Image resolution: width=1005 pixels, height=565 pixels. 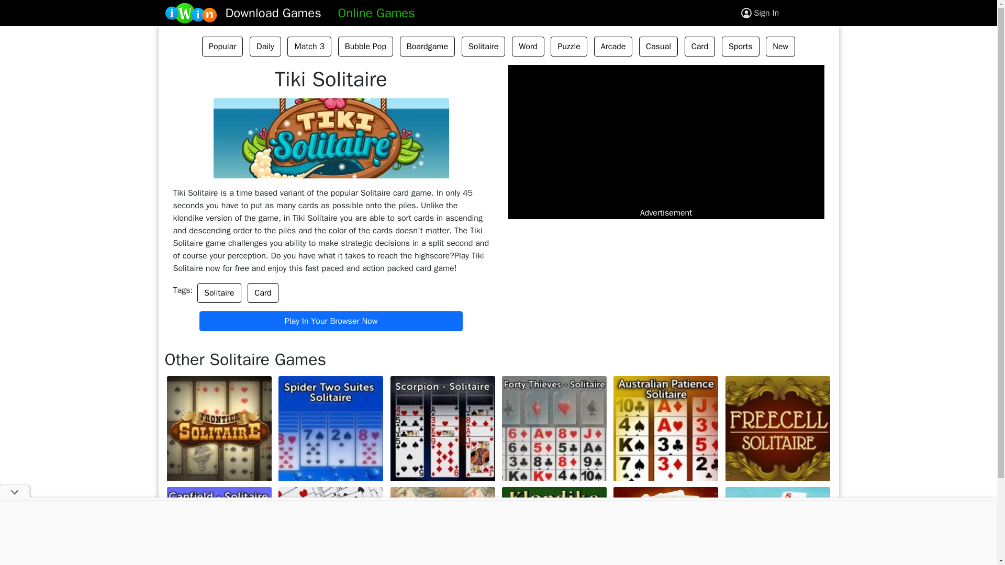 What do you see at coordinates (658, 47) in the screenshot?
I see `Casual` at bounding box center [658, 47].